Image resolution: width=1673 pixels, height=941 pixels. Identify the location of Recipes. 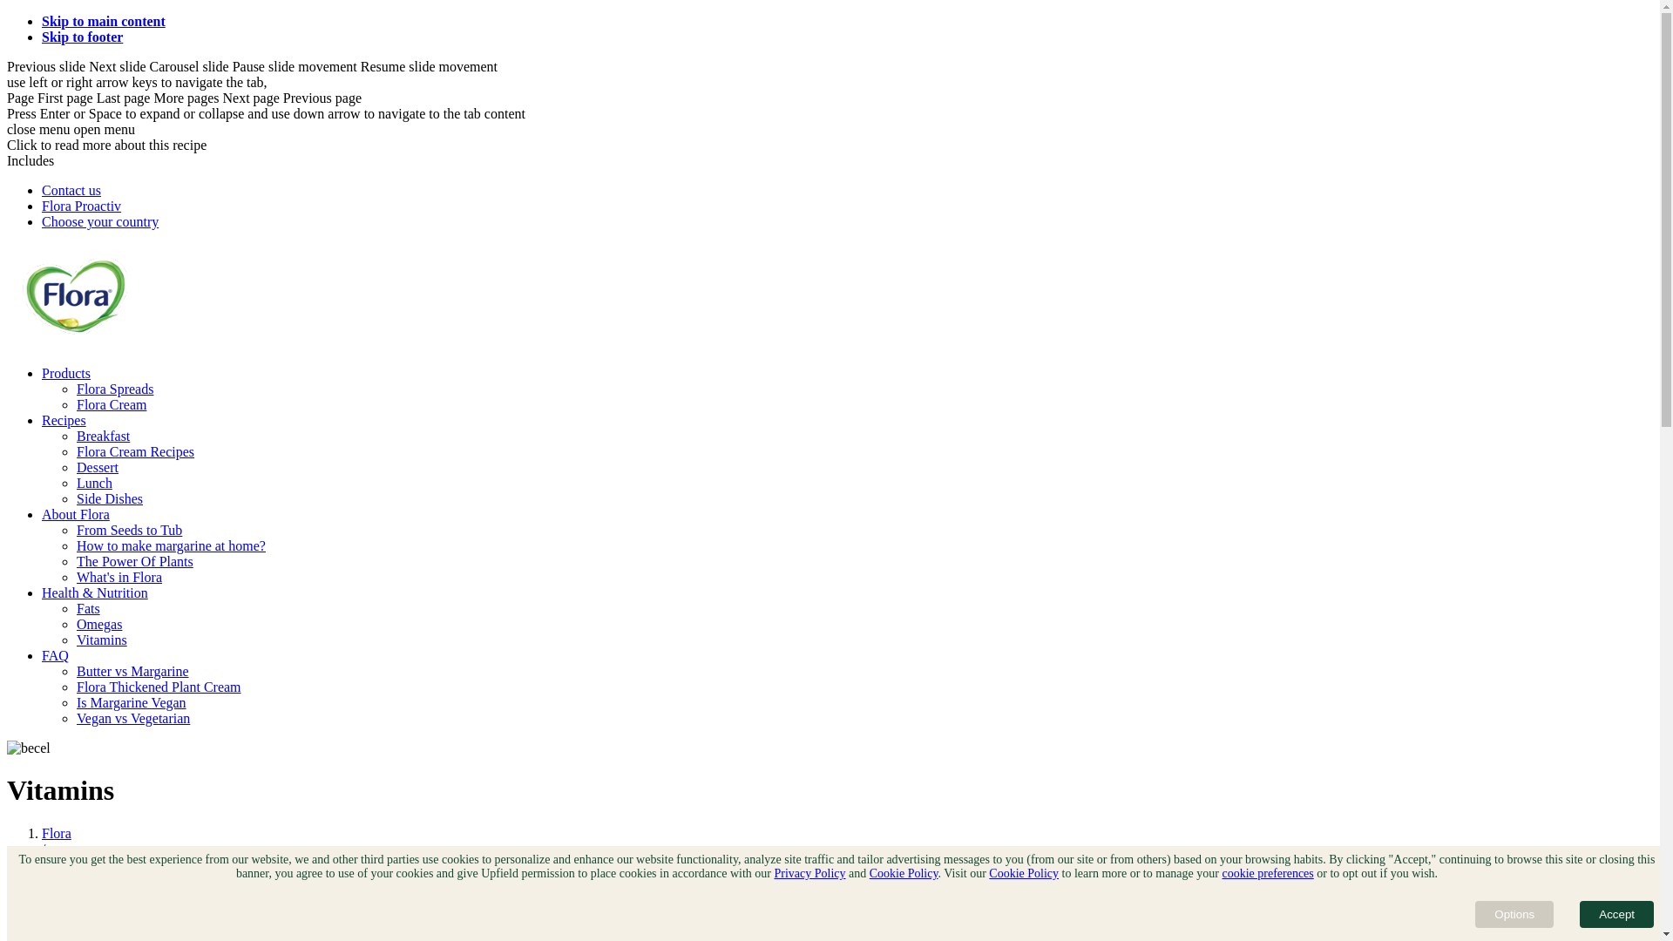
(64, 420).